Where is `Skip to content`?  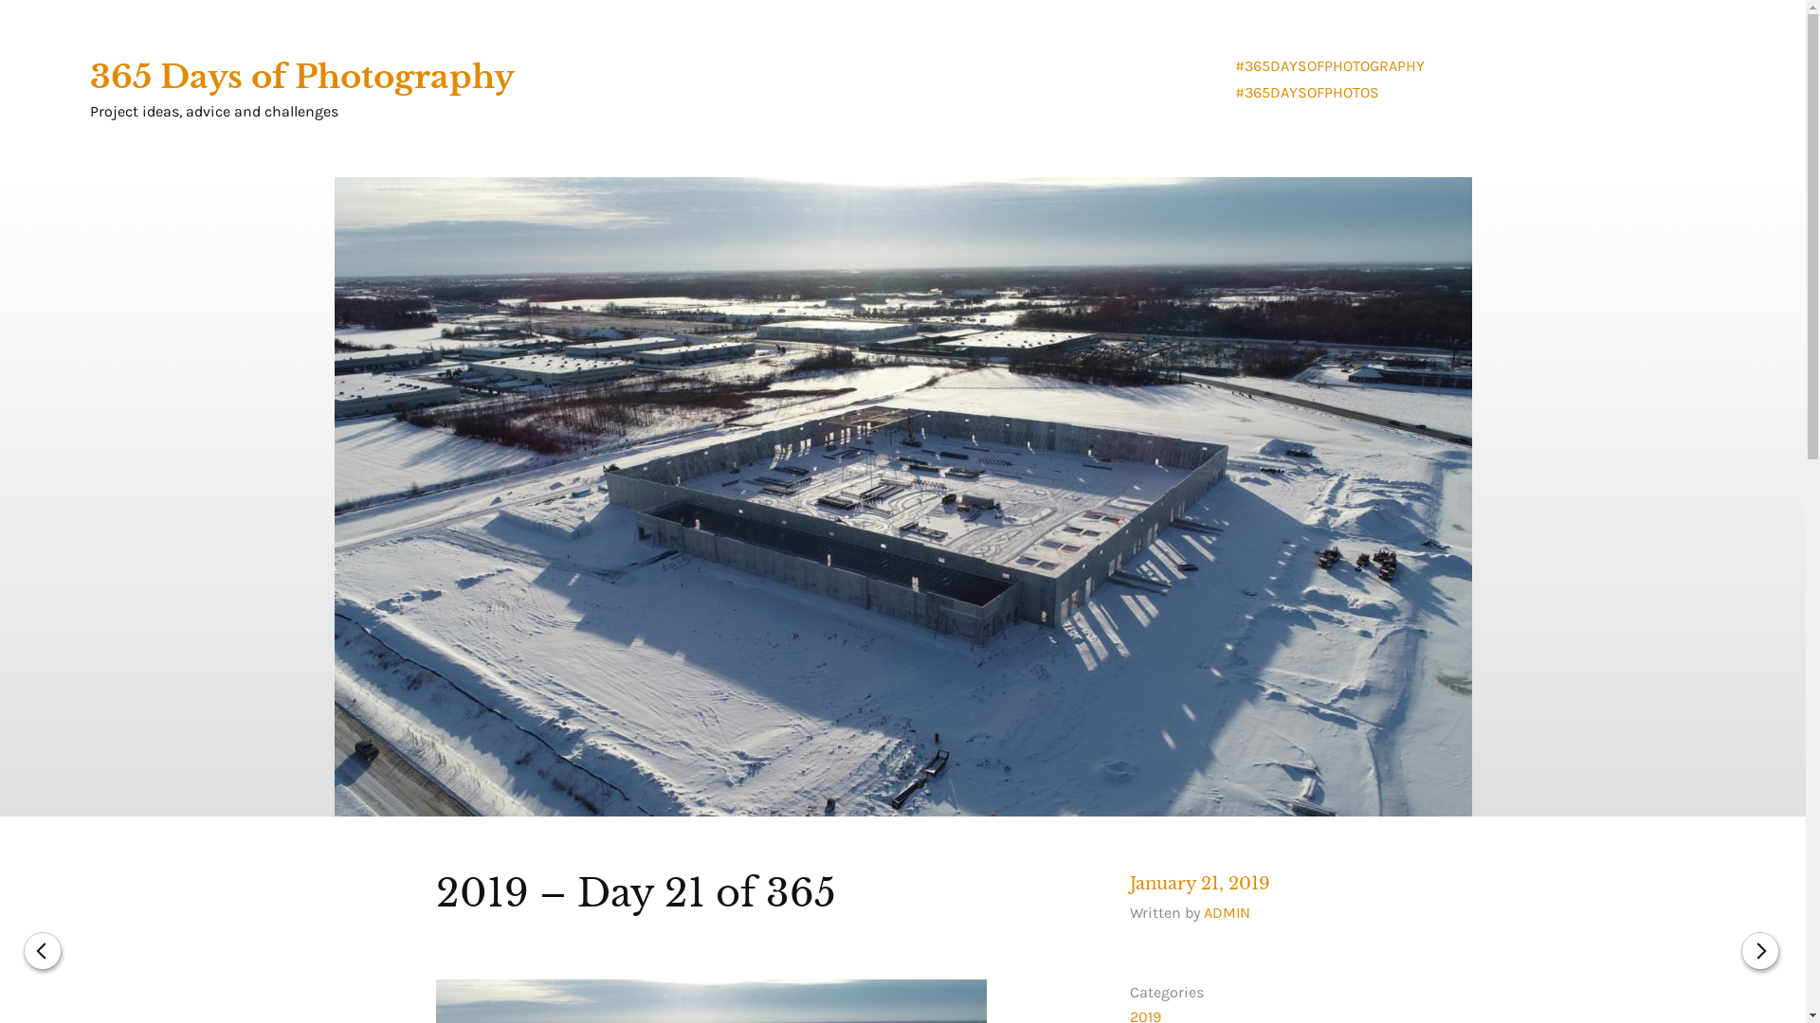
Skip to content is located at coordinates (0, 0).